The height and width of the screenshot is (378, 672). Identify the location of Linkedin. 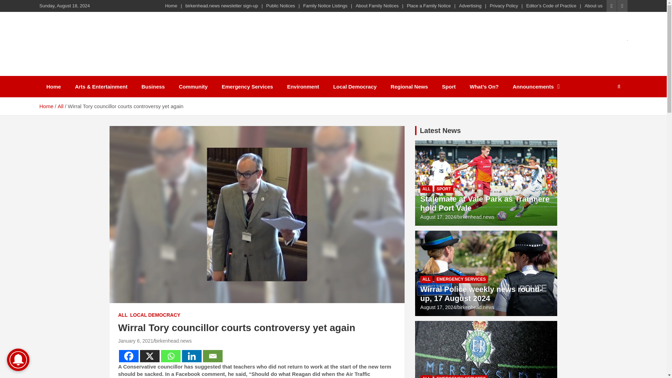
(192, 356).